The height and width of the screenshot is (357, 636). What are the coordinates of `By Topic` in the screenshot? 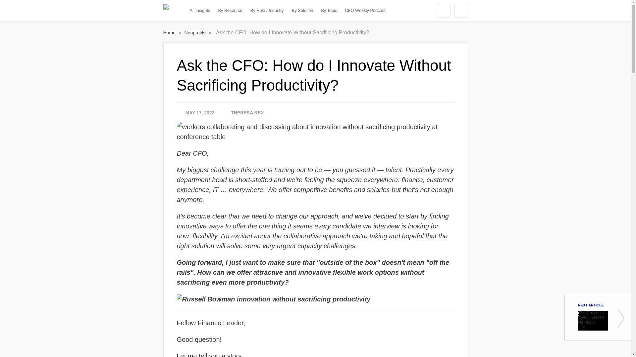 It's located at (329, 11).